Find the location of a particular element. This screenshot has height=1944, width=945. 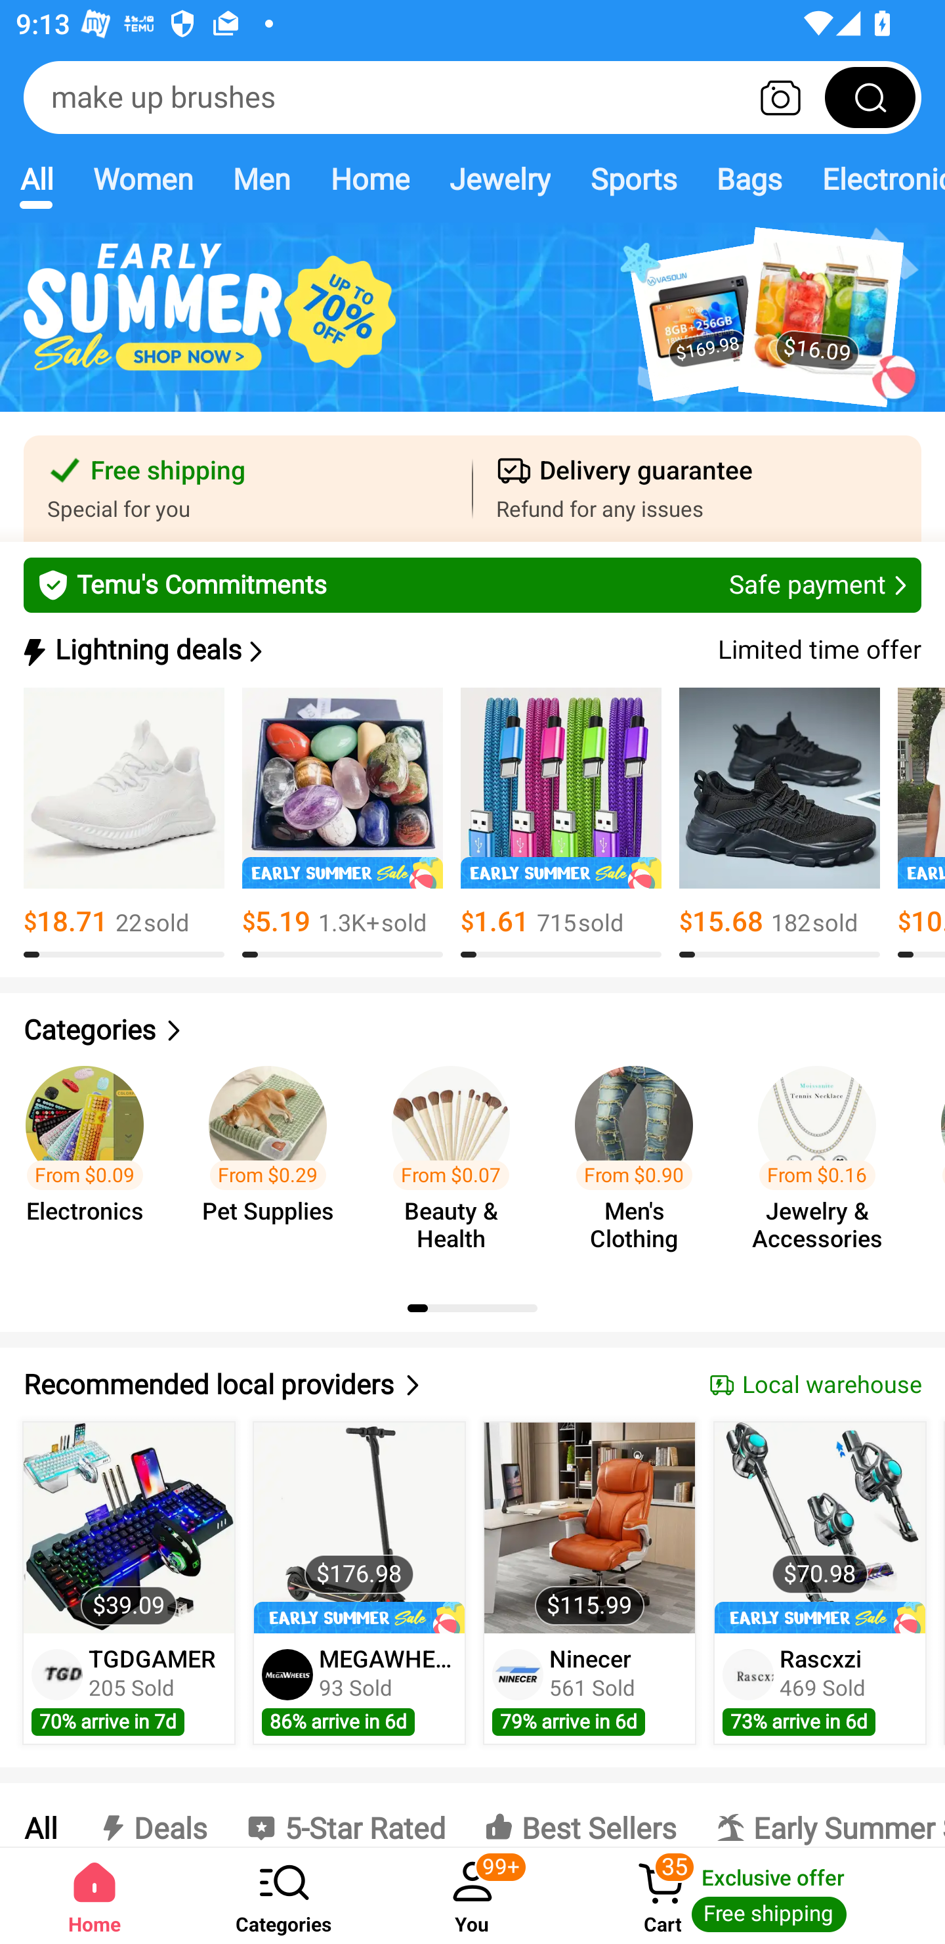

From $0.07 Beauty & Health is located at coordinates (457, 1161).